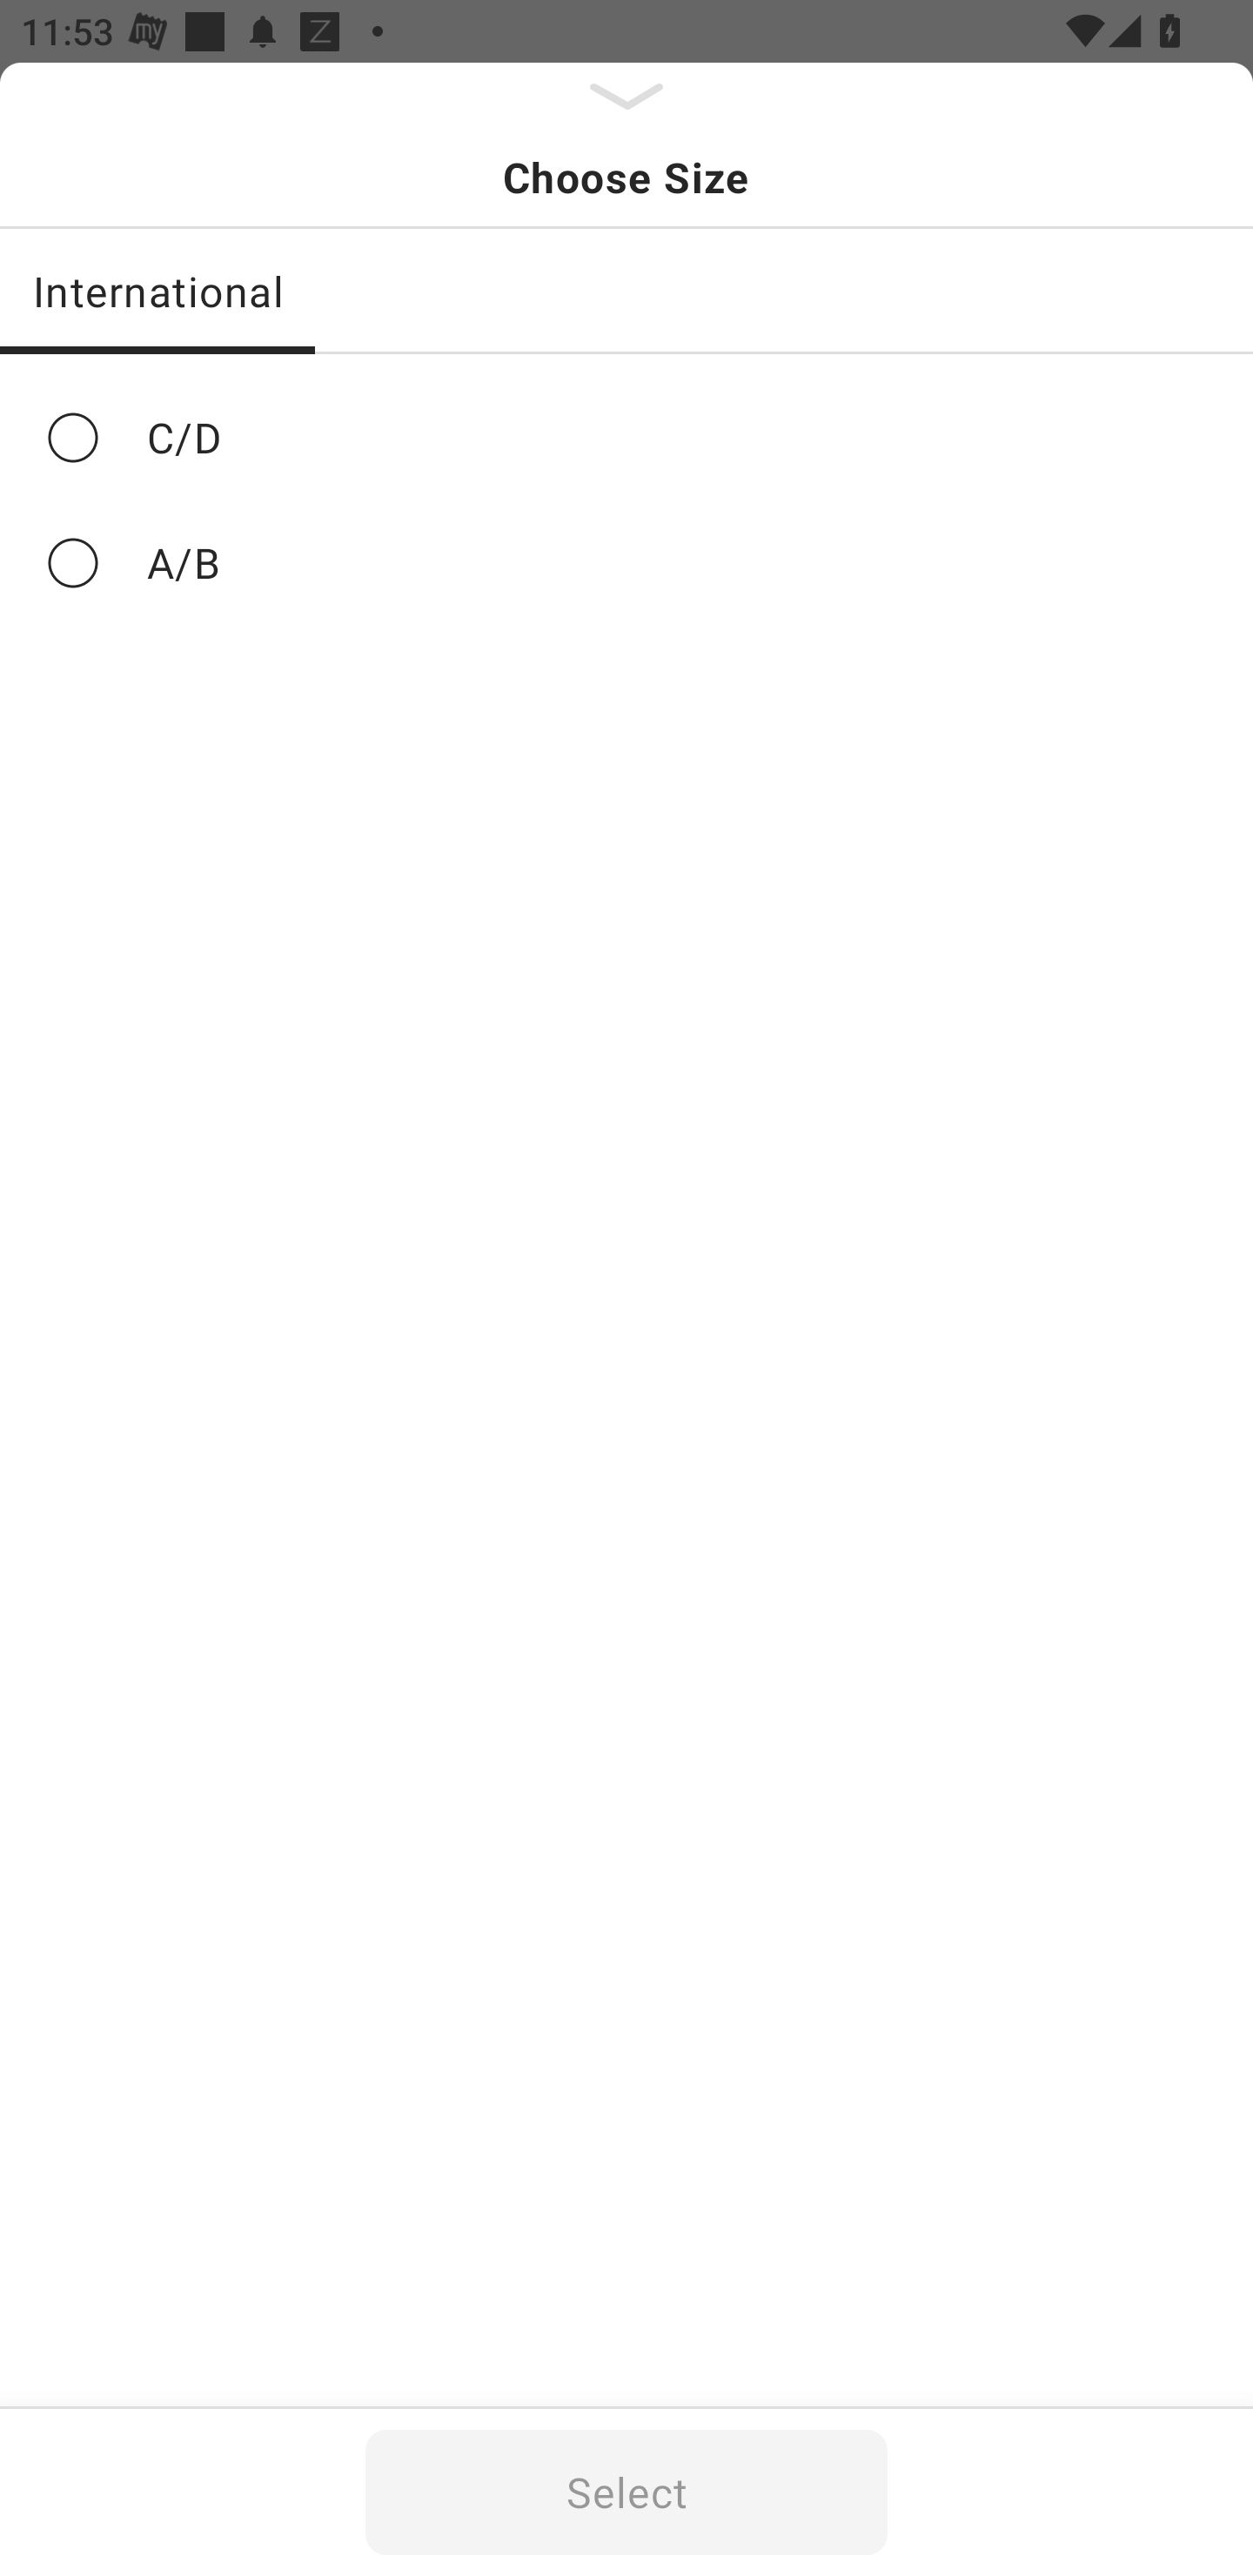  Describe the element at coordinates (626, 438) in the screenshot. I see `C/D` at that location.